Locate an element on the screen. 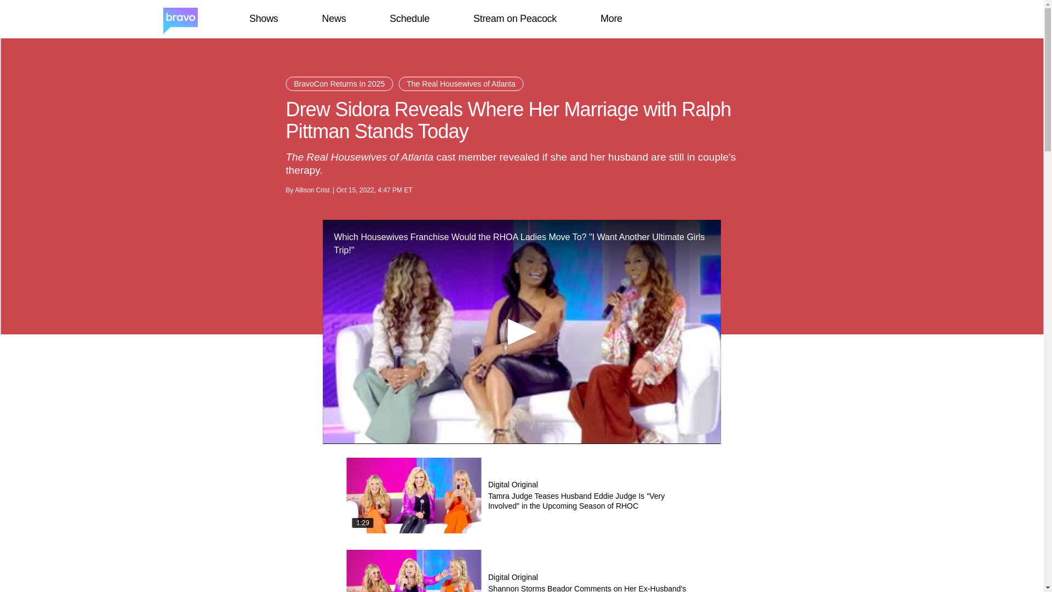 Image resolution: width=1052 pixels, height=592 pixels. News is located at coordinates (334, 19).